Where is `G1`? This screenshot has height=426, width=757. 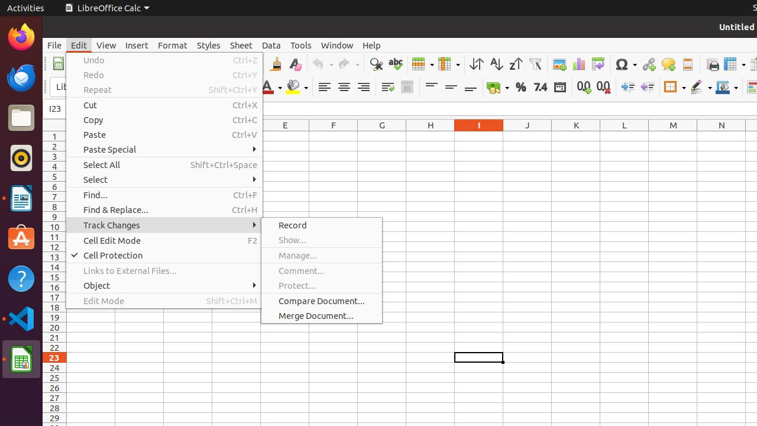
G1 is located at coordinates (382, 136).